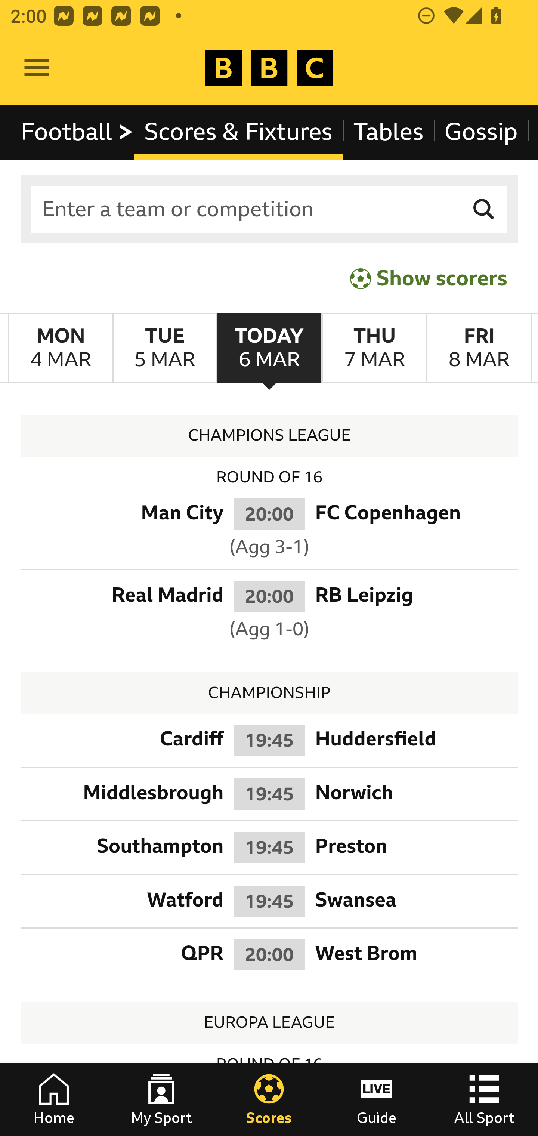 The height and width of the screenshot is (1136, 538). Describe the element at coordinates (484, 1099) in the screenshot. I see `All Sport` at that location.